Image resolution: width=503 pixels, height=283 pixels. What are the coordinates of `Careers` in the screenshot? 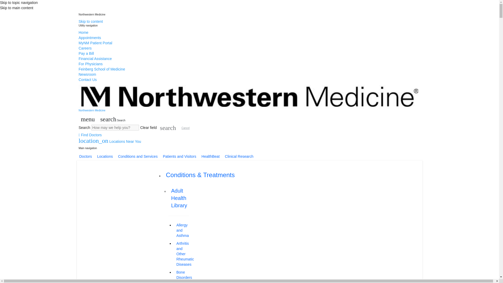 It's located at (85, 48).